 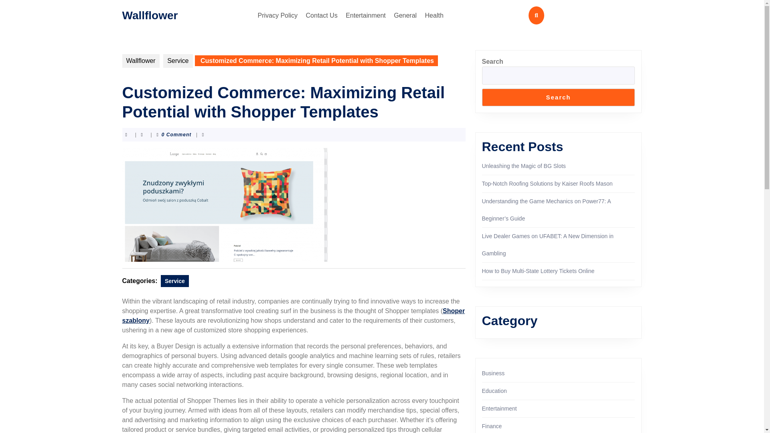 I want to click on Entertainment, so click(x=366, y=15).